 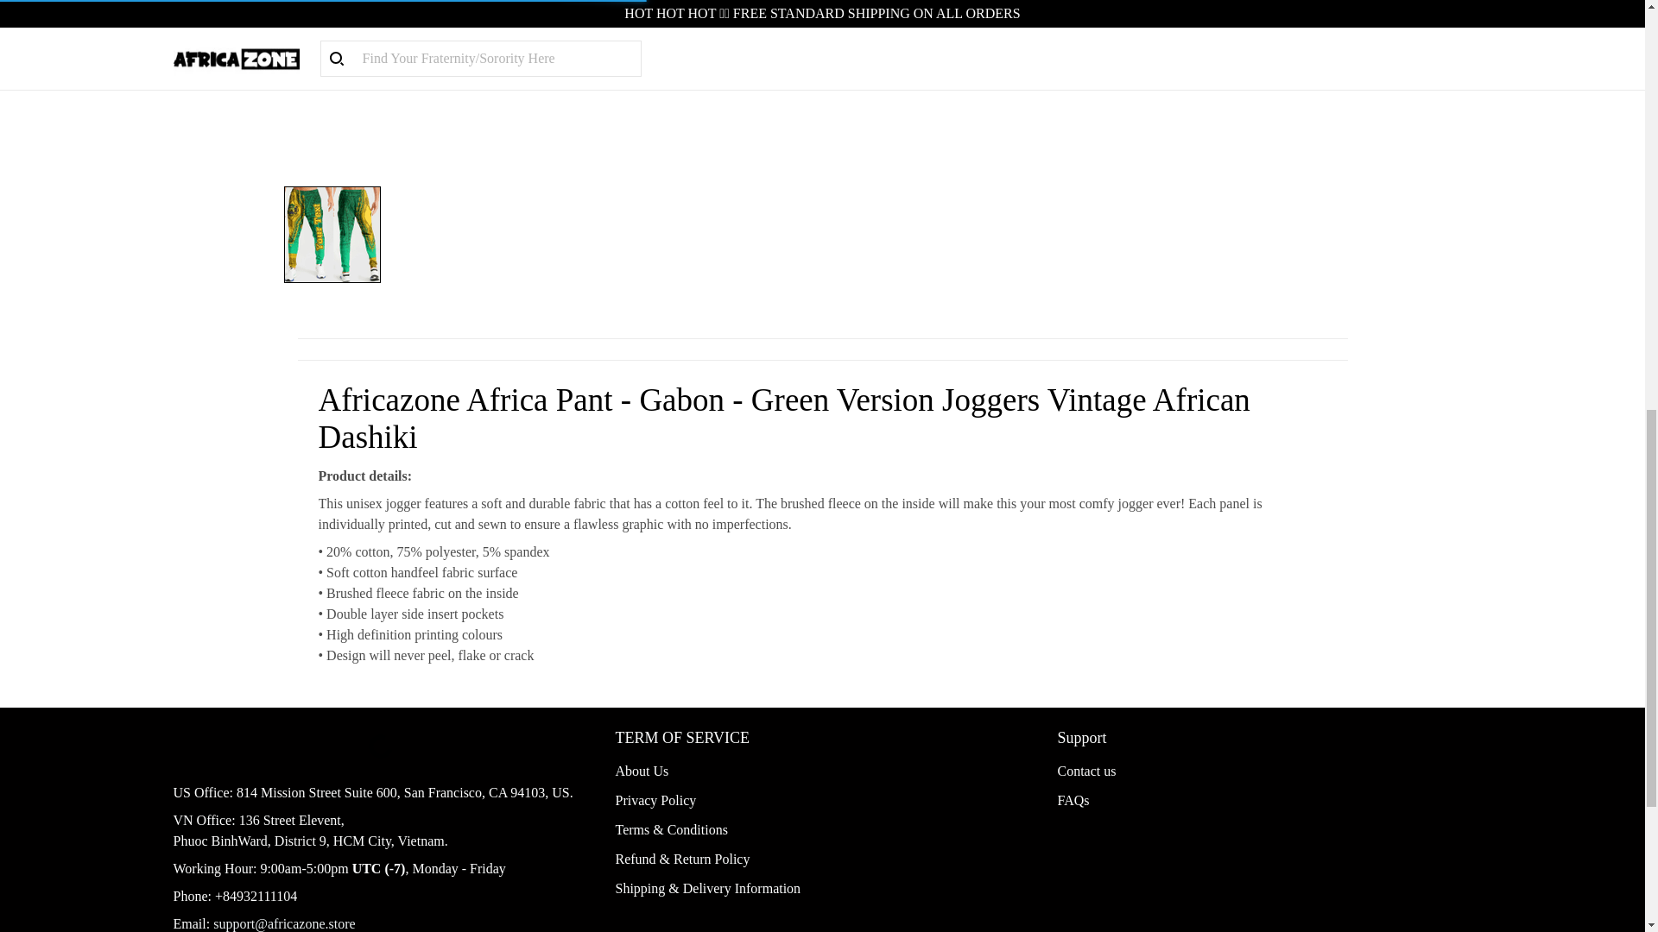 I want to click on Contact us, so click(x=1086, y=770).